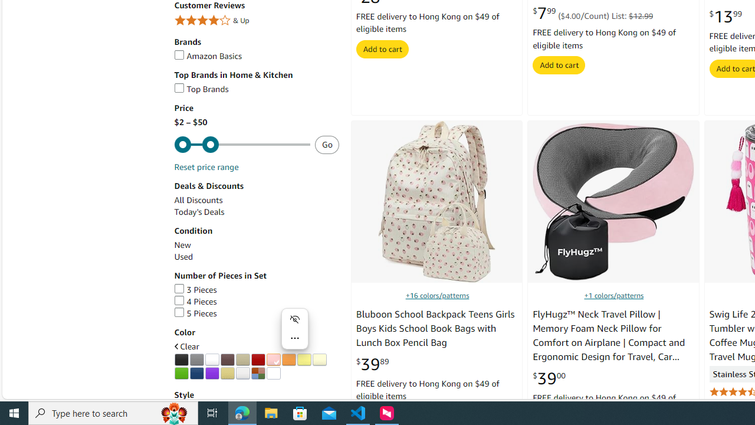 The height and width of the screenshot is (425, 755). Describe the element at coordinates (227, 373) in the screenshot. I see `Gold` at that location.